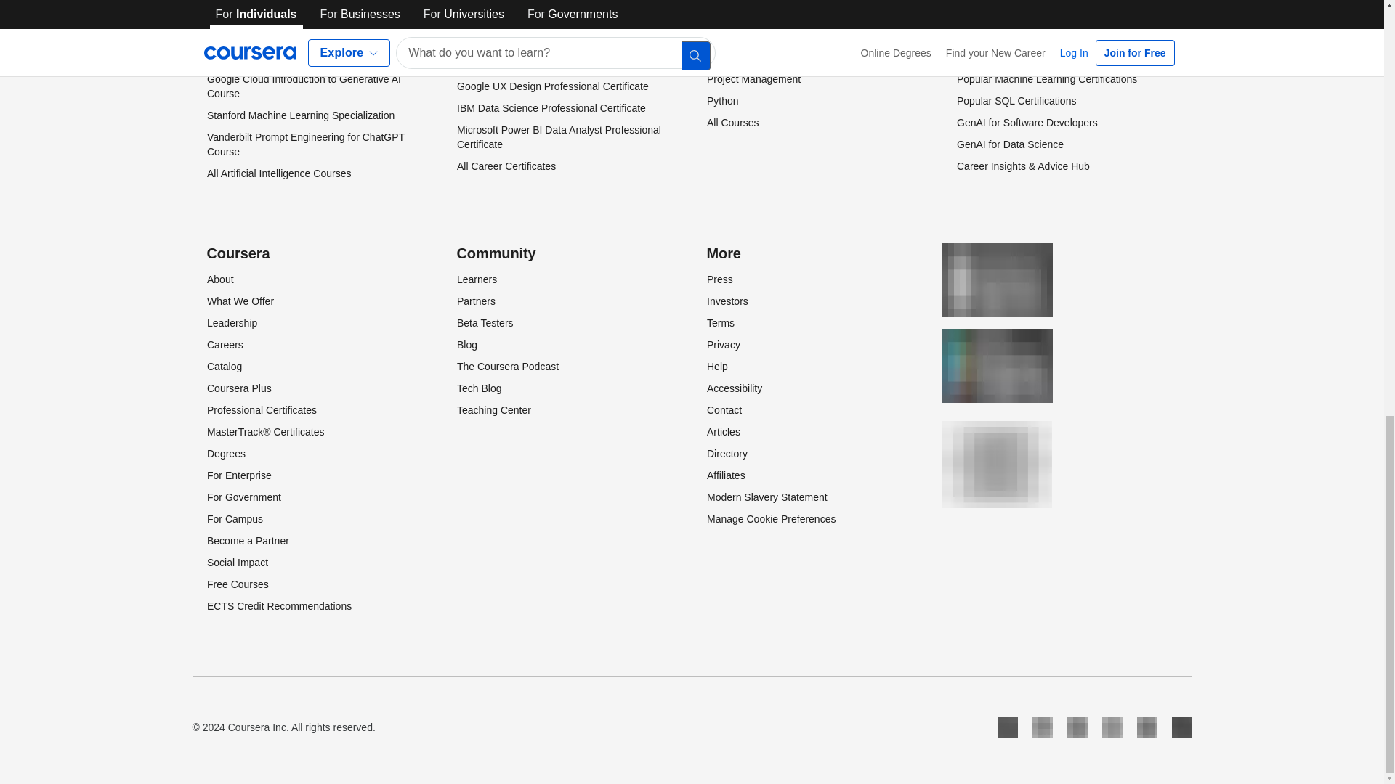  I want to click on All Artificial Intelligence Courses, so click(278, 173).